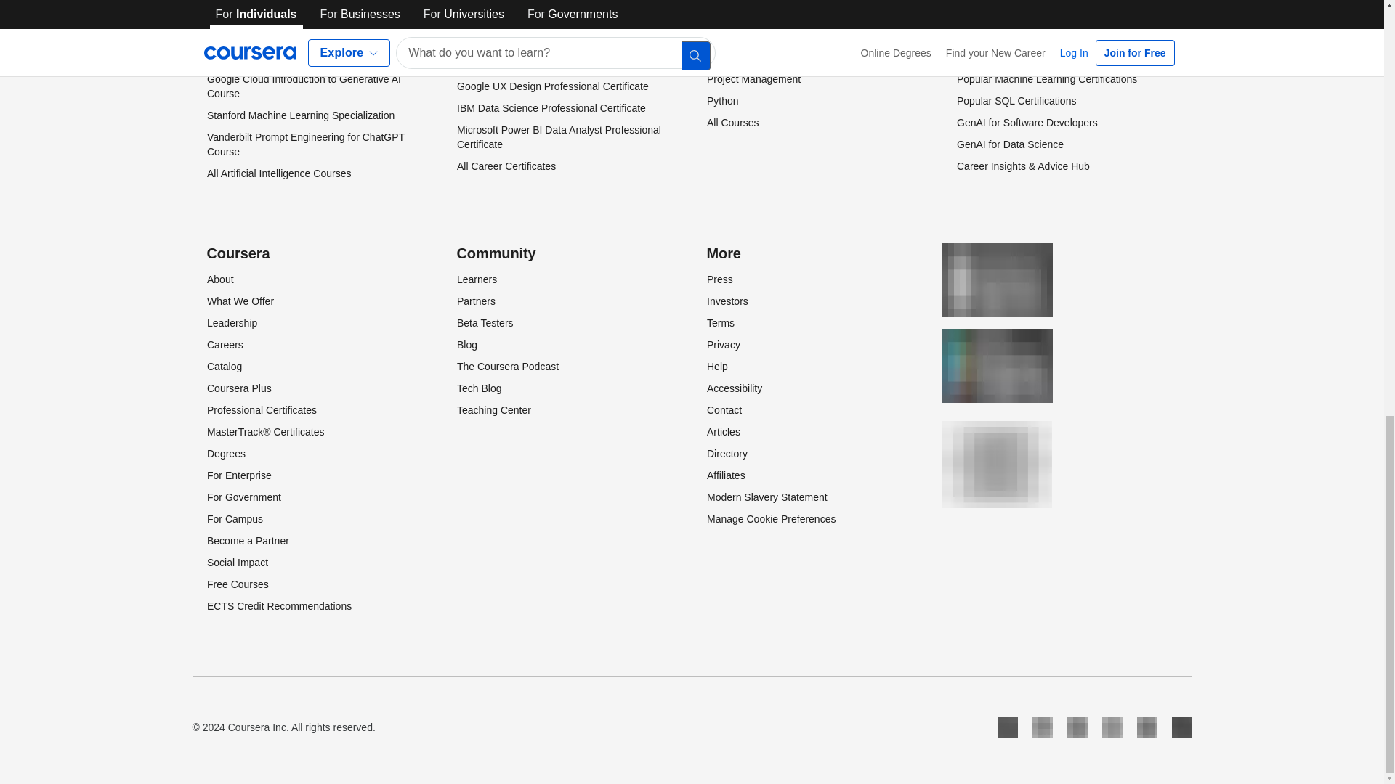  I want to click on All Artificial Intelligence Courses, so click(278, 173).